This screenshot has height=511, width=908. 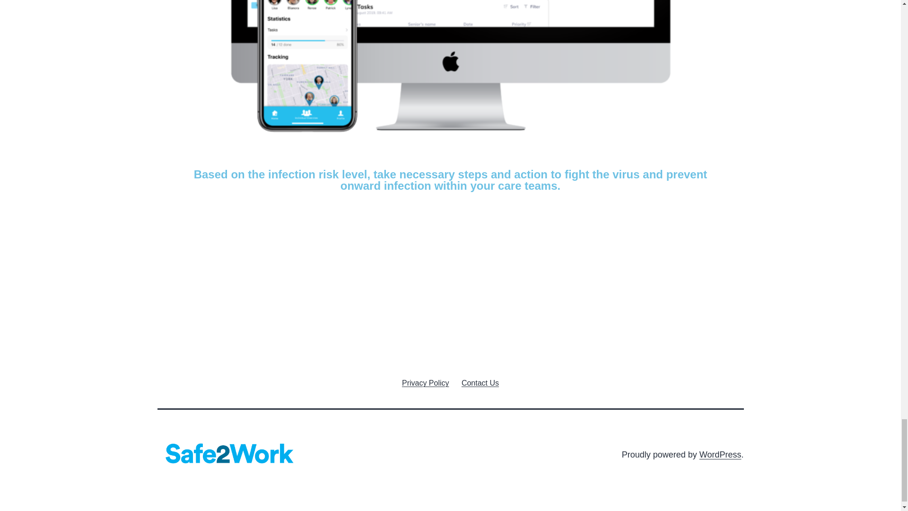 I want to click on Privacy Policy, so click(x=426, y=382).